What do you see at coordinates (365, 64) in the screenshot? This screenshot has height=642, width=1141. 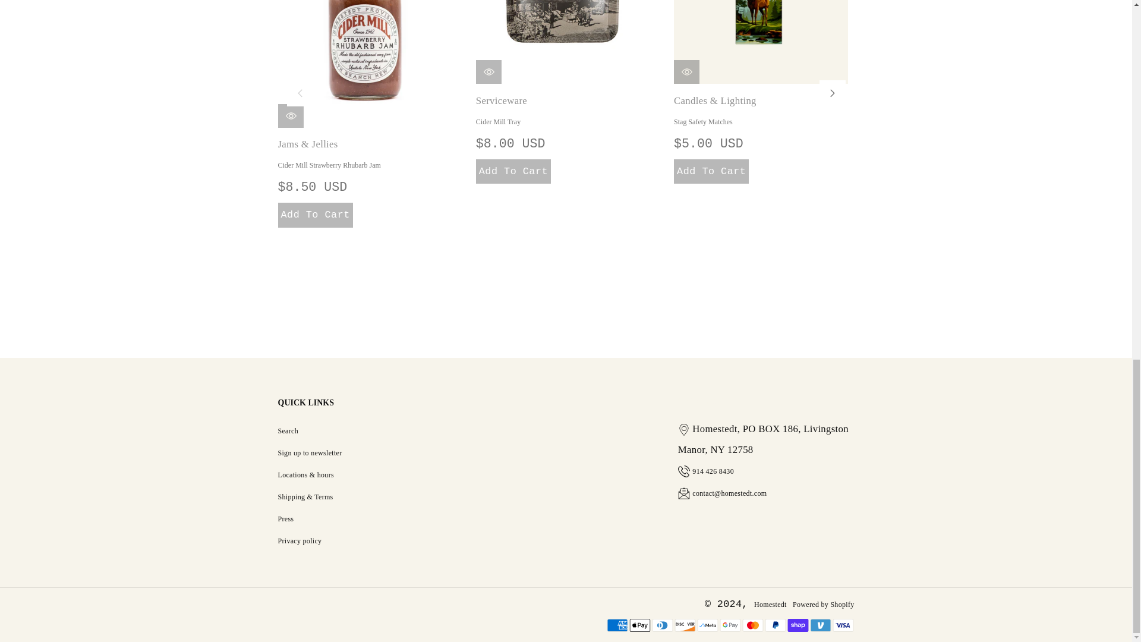 I see `Cider Mill Strawberry Rhubarb Jam` at bounding box center [365, 64].